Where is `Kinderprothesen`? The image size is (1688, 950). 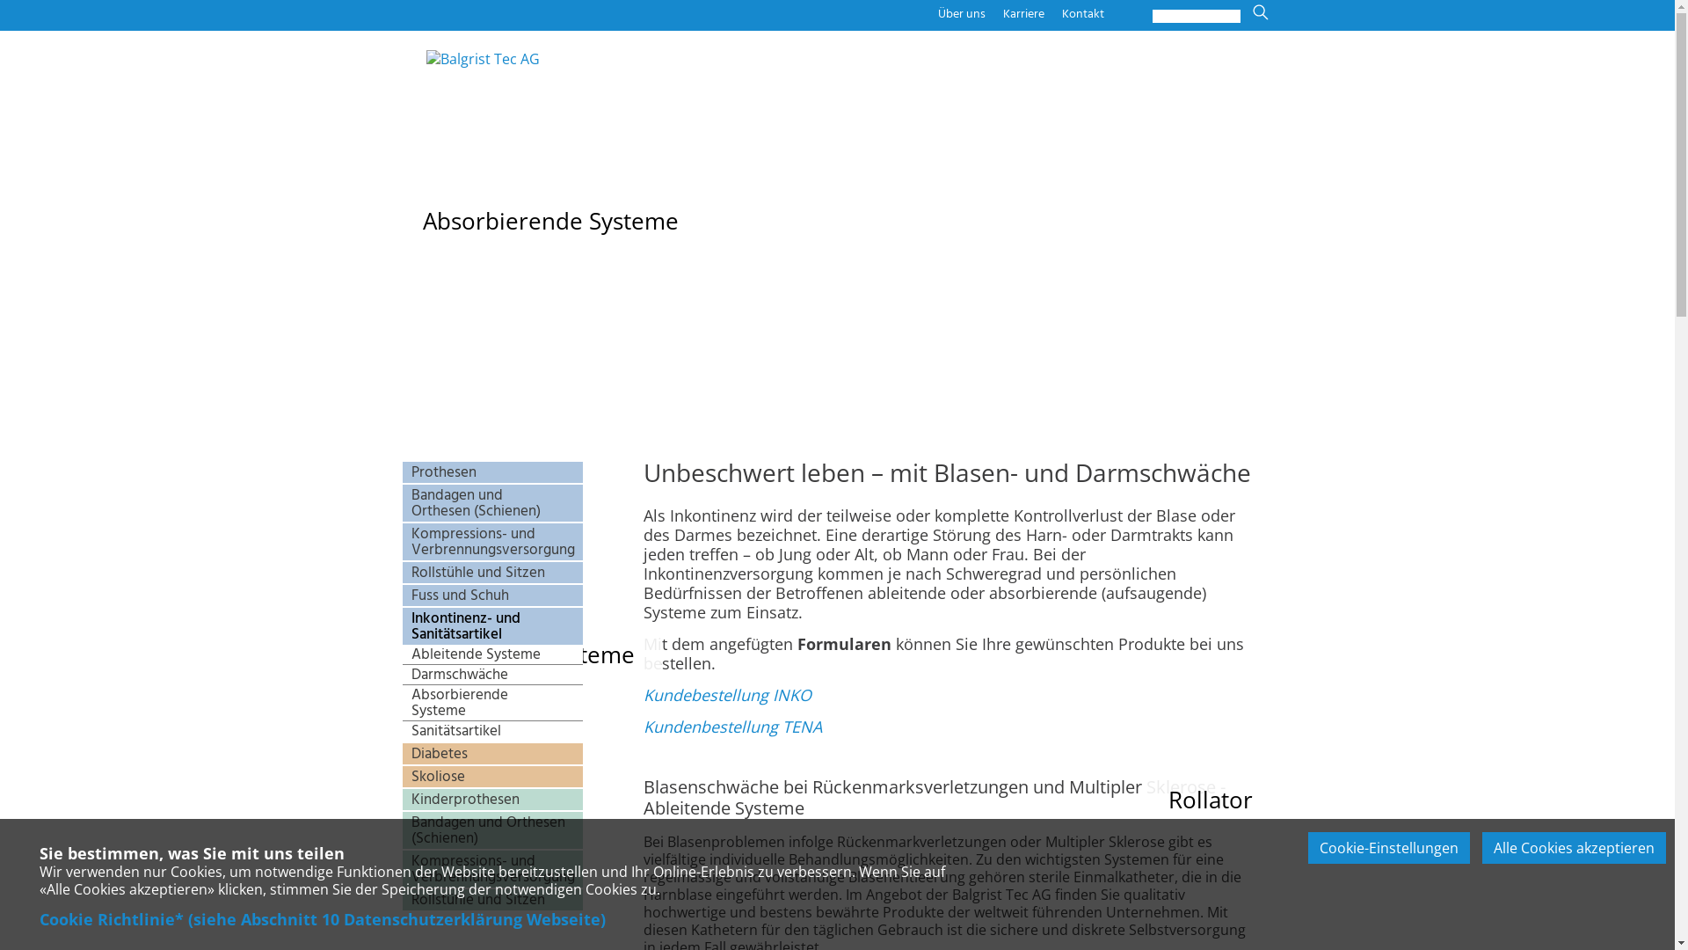
Kinderprothesen is located at coordinates (492, 800).